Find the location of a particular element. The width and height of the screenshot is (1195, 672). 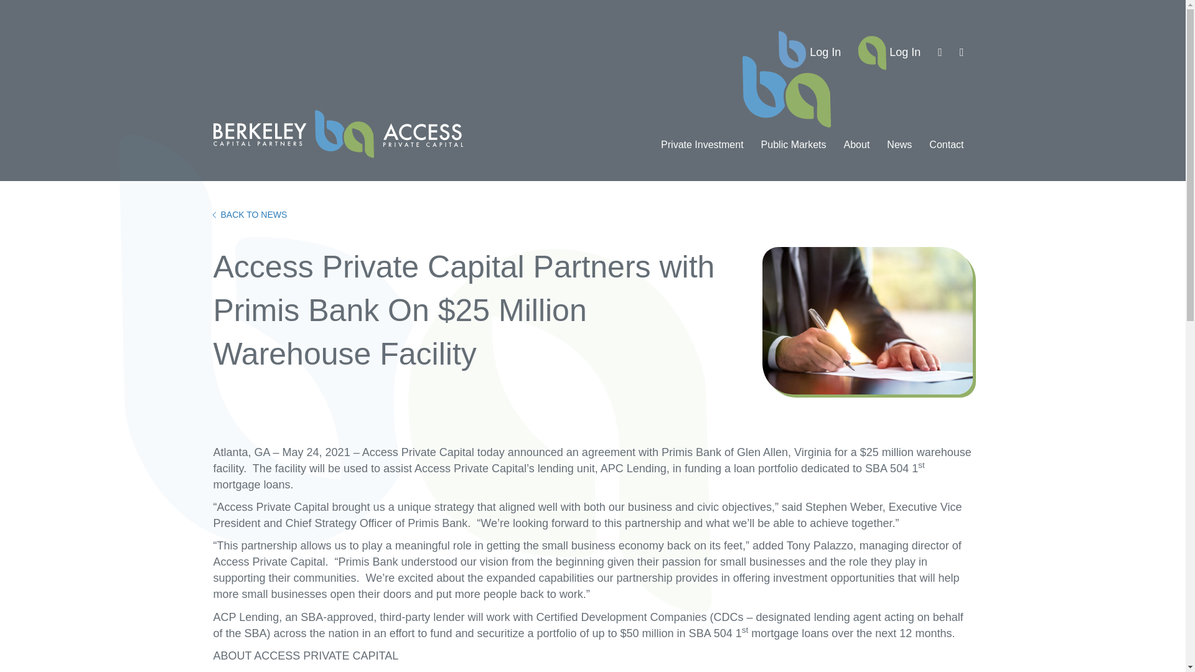

Log In is located at coordinates (809, 52).